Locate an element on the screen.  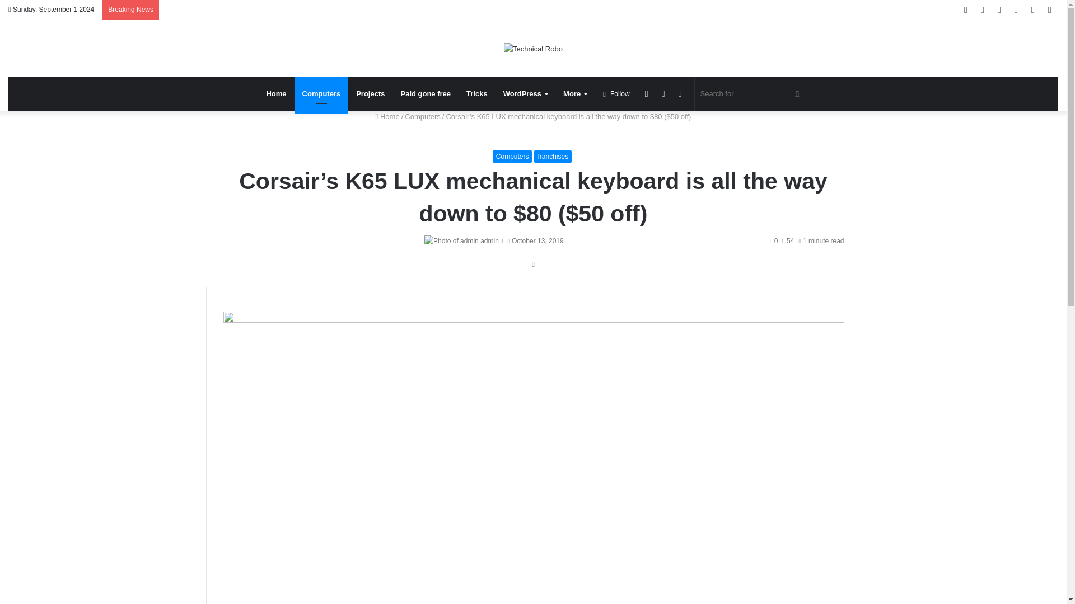
Search for is located at coordinates (751, 94).